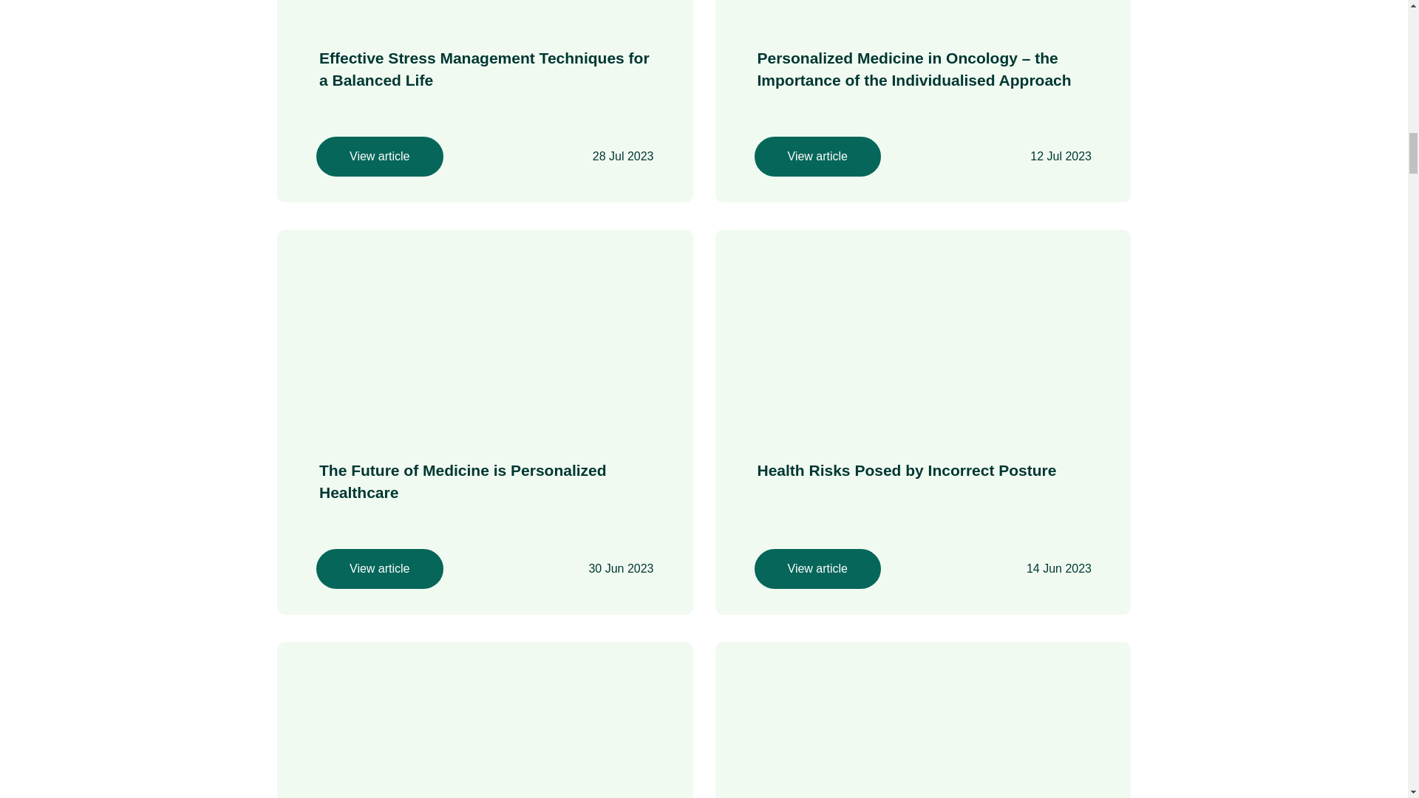 The height and width of the screenshot is (798, 1419). I want to click on View article, so click(817, 156).